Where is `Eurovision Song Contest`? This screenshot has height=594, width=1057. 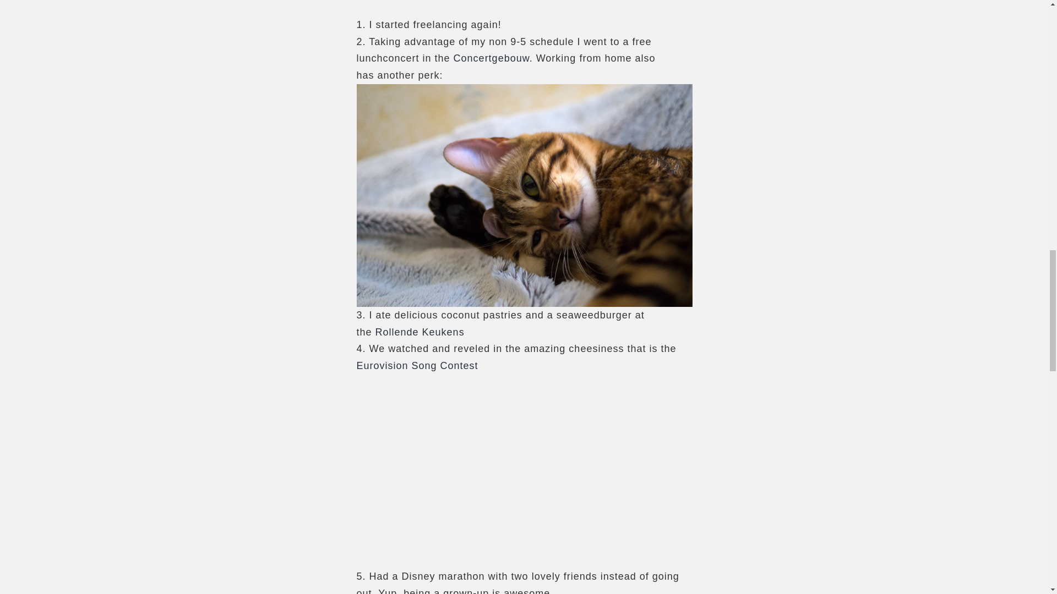
Eurovision Song Contest is located at coordinates (417, 365).